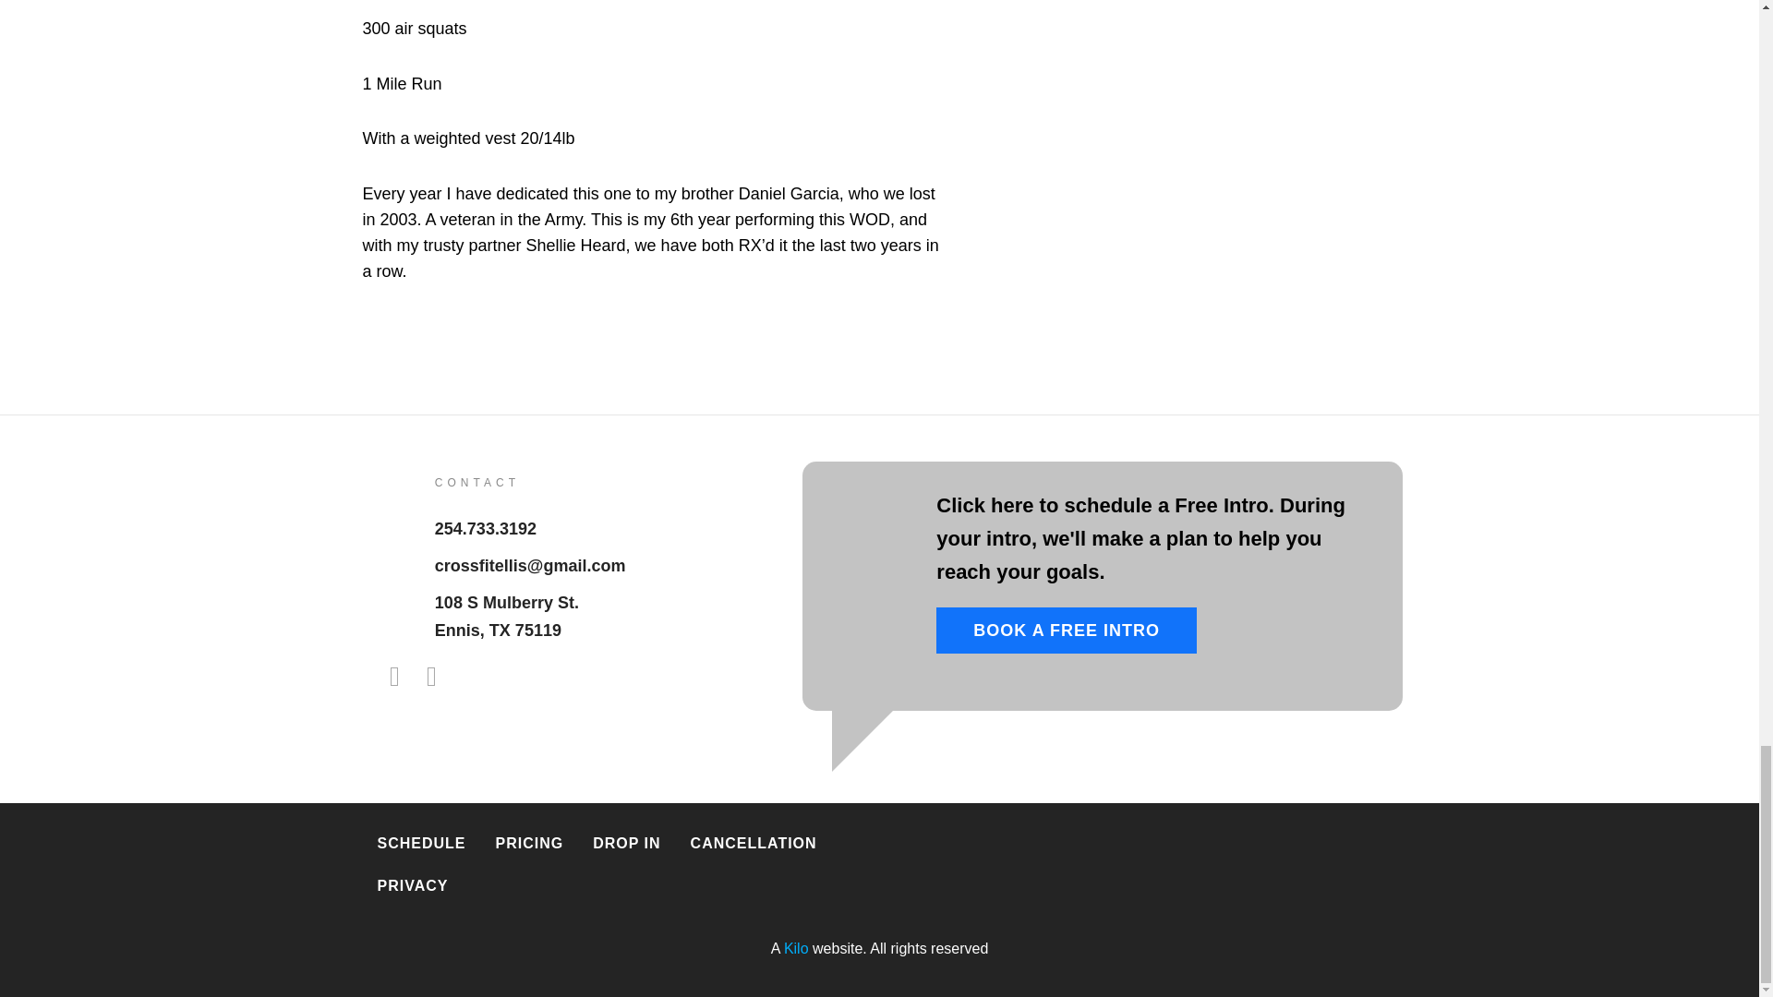 The height and width of the screenshot is (997, 1773). Describe the element at coordinates (412, 886) in the screenshot. I see `CANCELLATION` at that location.